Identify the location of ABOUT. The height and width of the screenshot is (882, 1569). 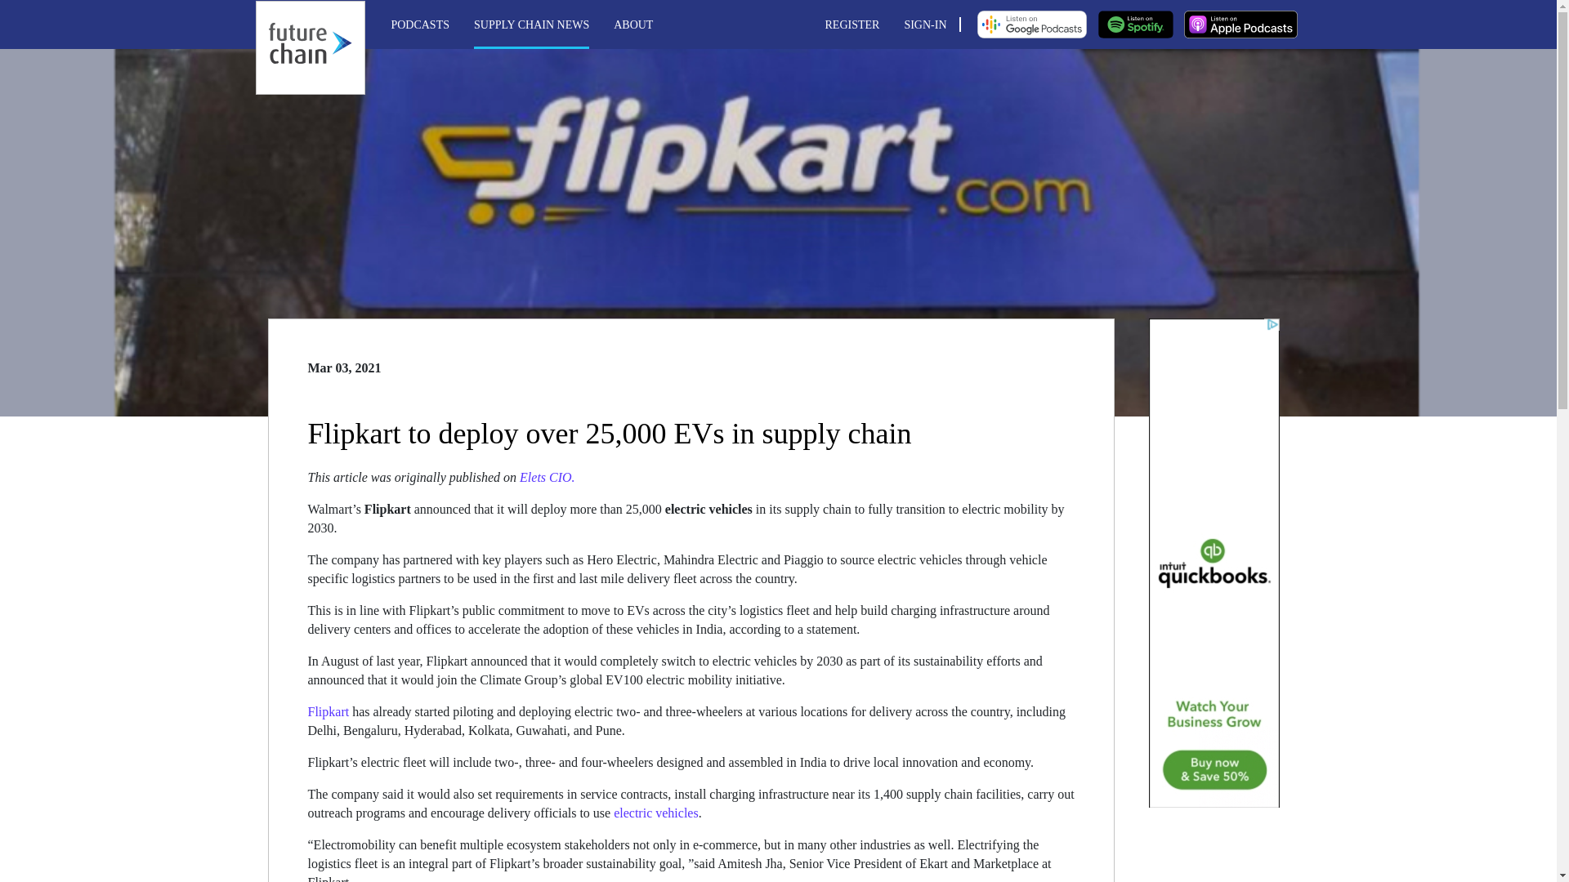
(633, 23).